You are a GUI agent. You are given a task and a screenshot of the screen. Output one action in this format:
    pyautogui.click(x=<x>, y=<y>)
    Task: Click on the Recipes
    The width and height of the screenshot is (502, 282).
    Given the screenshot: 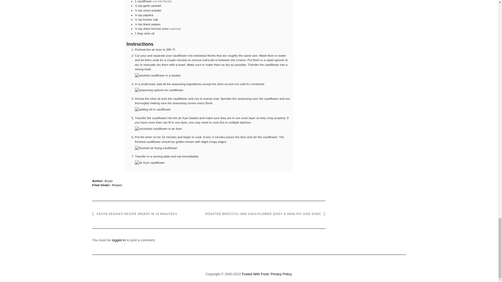 What is the action you would take?
    pyautogui.click(x=117, y=185)
    